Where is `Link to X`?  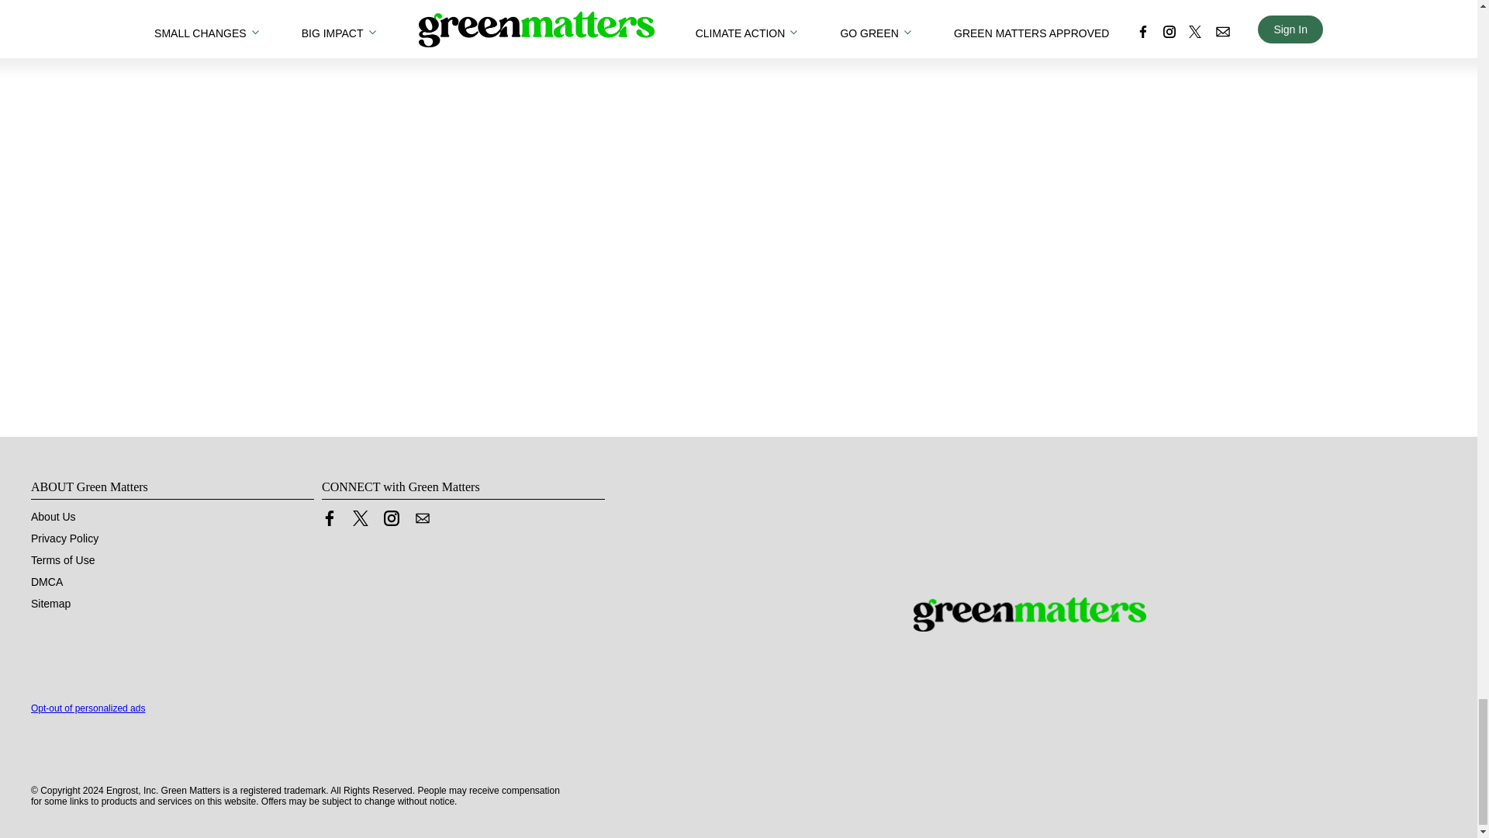 Link to X is located at coordinates (360, 518).